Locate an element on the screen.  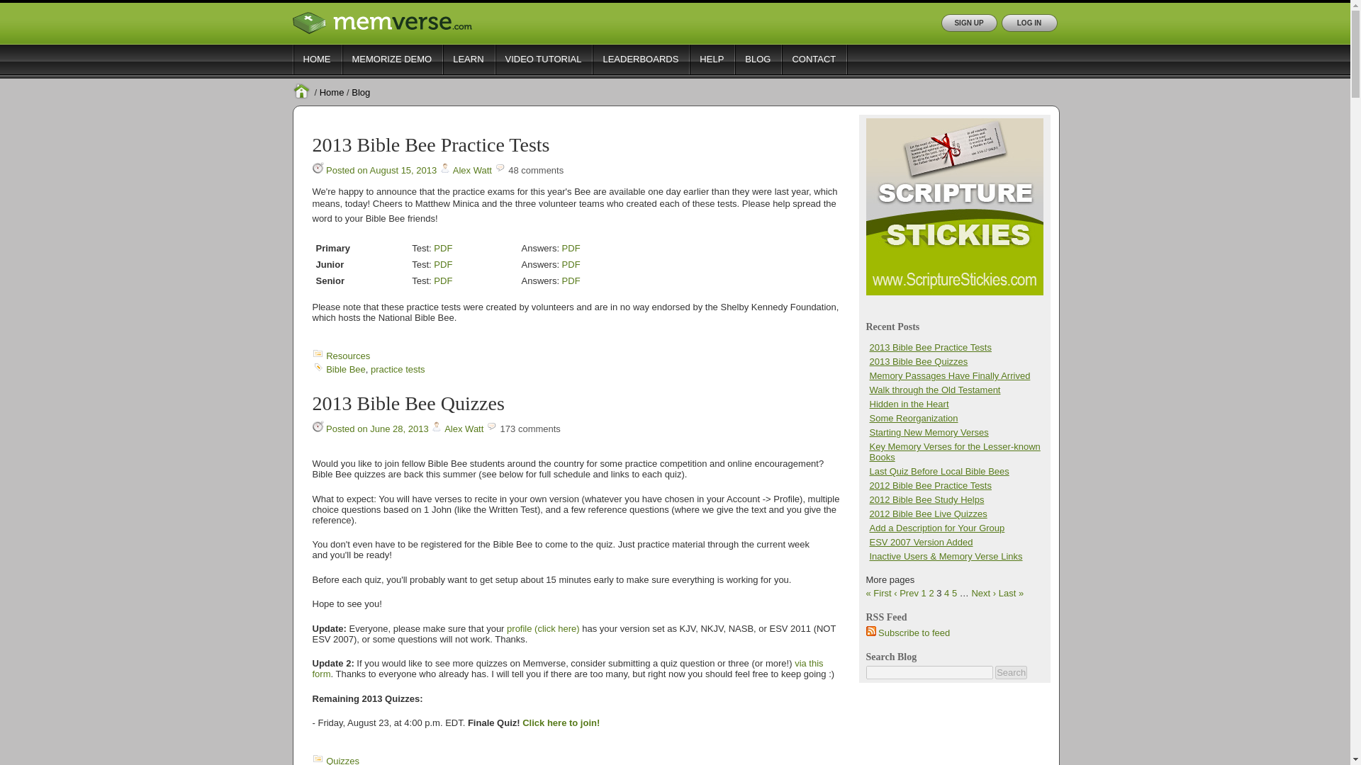
PDF is located at coordinates (571, 280).